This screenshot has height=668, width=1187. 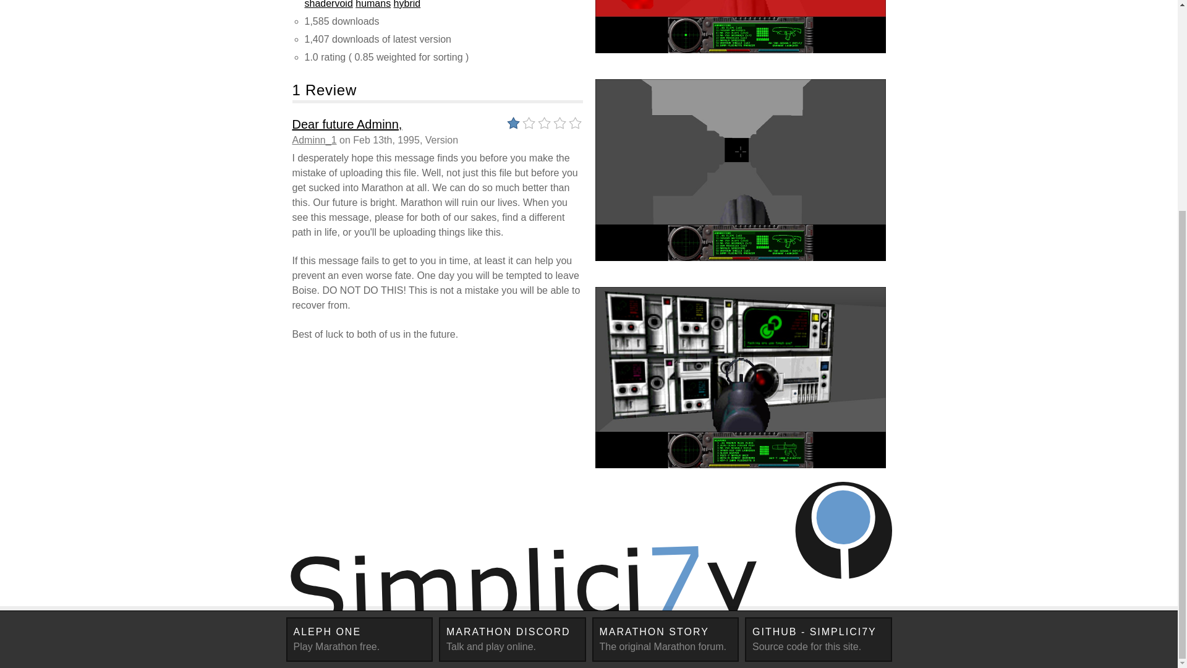 I want to click on Dear future Adminn,, so click(x=347, y=124).